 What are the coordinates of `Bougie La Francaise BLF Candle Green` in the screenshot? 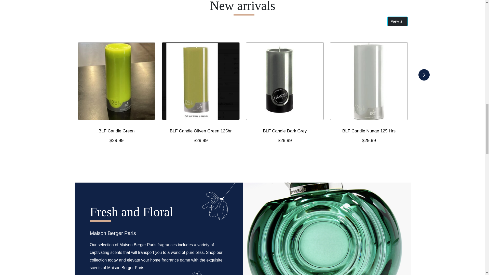 It's located at (116, 81).